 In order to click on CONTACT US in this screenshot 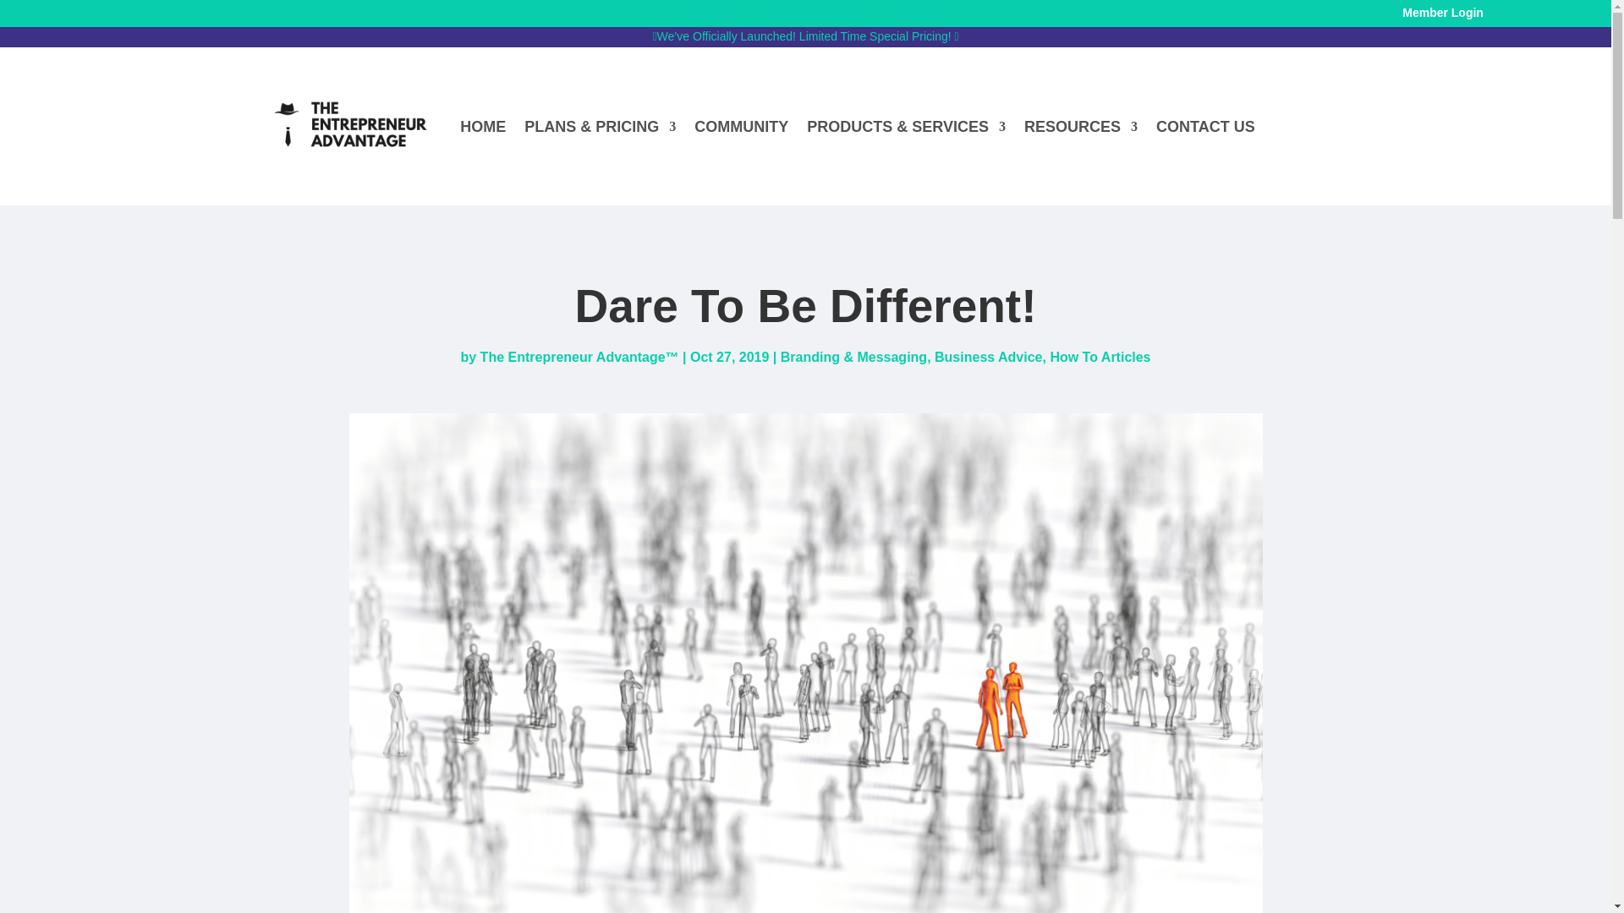, I will do `click(1206, 127)`.